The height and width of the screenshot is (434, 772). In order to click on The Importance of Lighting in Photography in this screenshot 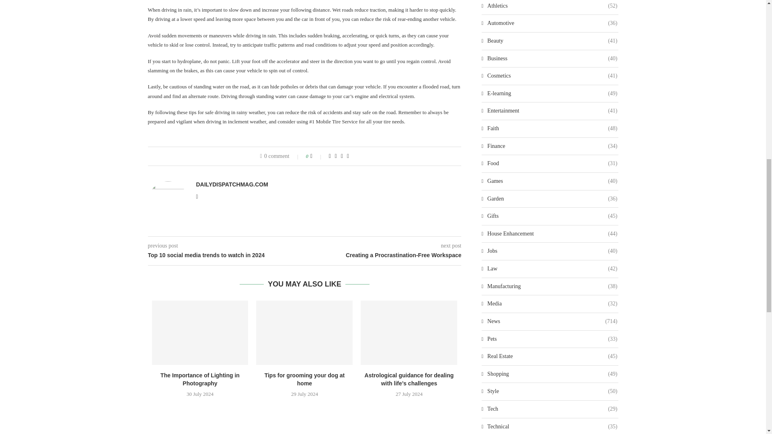, I will do `click(200, 333)`.